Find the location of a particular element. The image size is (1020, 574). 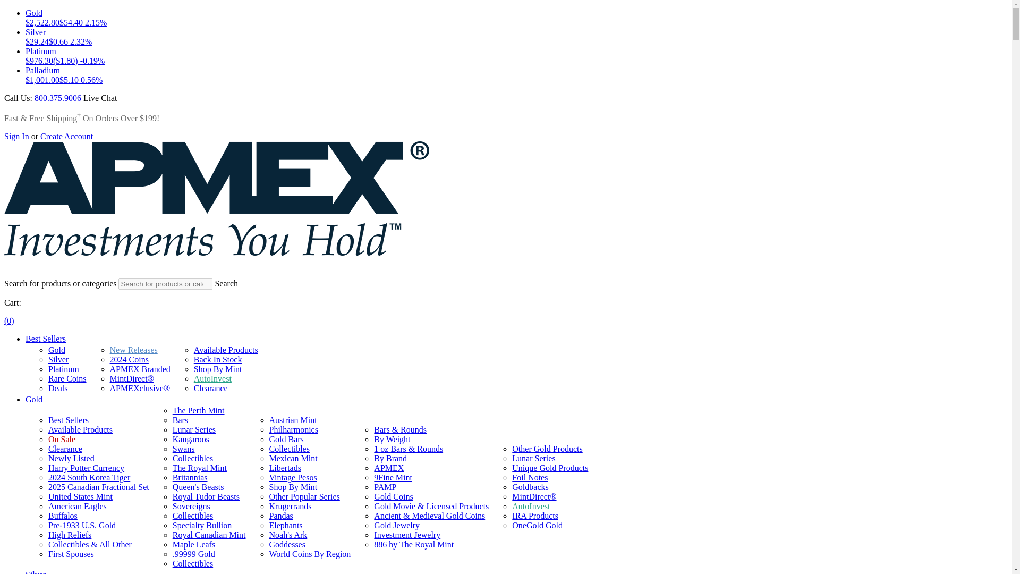

Sign In is located at coordinates (16, 136).